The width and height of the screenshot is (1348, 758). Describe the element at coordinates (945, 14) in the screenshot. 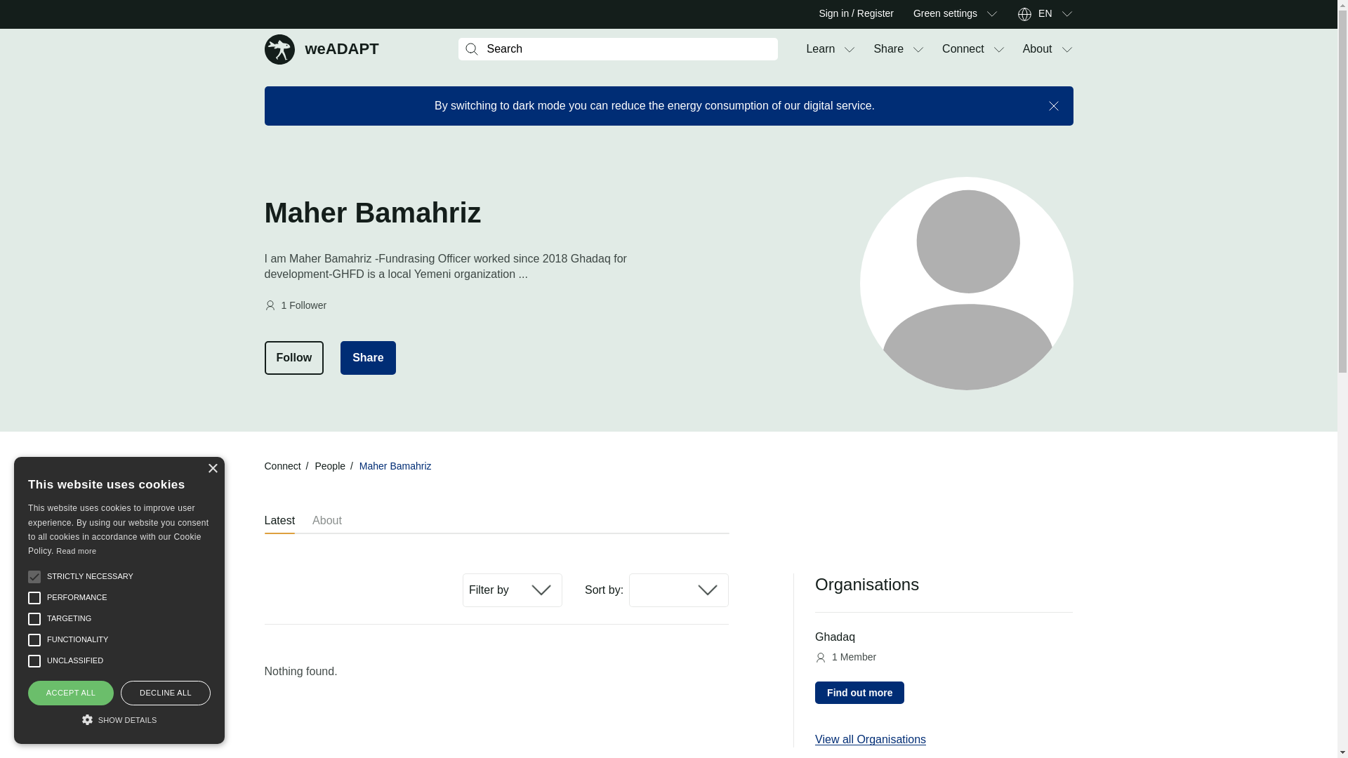

I see `Submenu` at that location.